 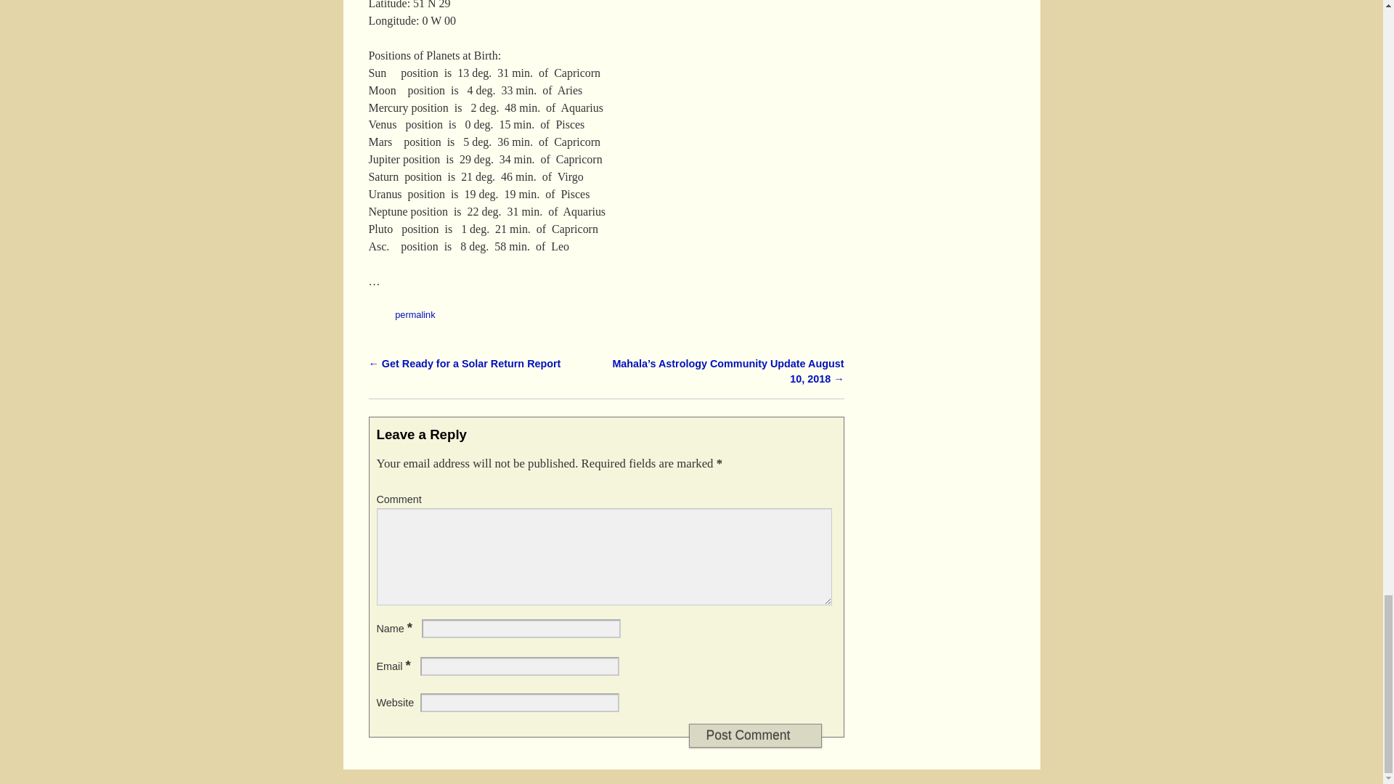 What do you see at coordinates (415, 314) in the screenshot?
I see `permalink` at bounding box center [415, 314].